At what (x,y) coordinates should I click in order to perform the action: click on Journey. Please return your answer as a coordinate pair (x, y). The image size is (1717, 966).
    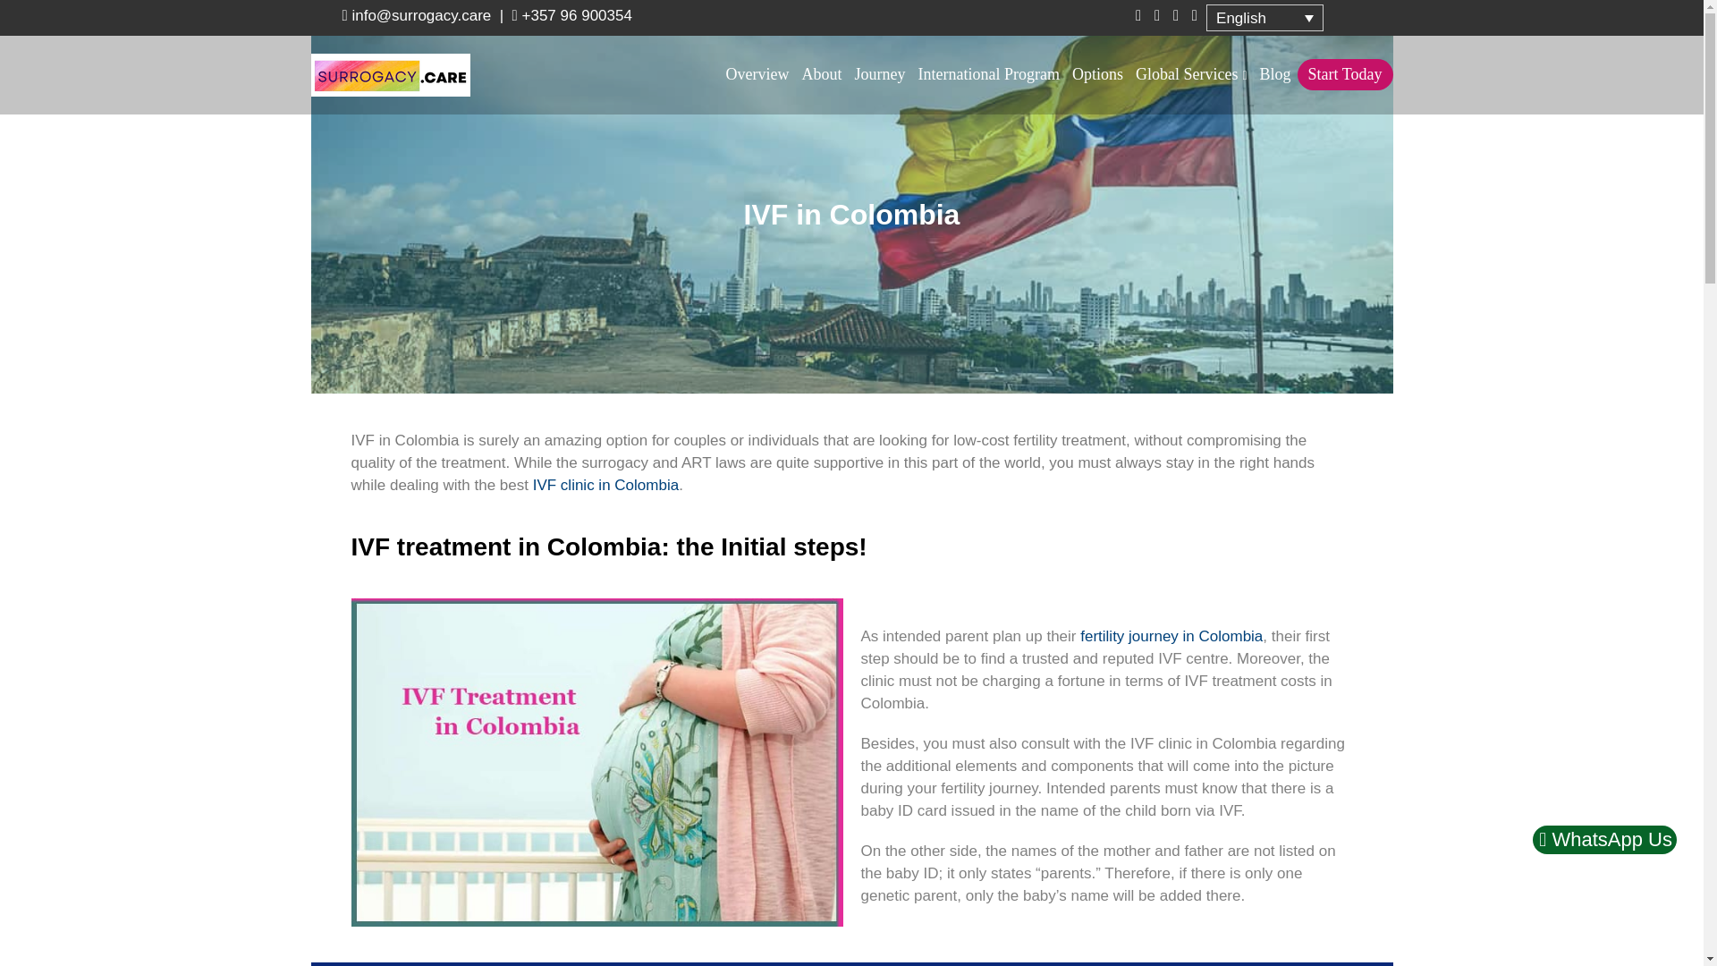
    Looking at the image, I should click on (880, 73).